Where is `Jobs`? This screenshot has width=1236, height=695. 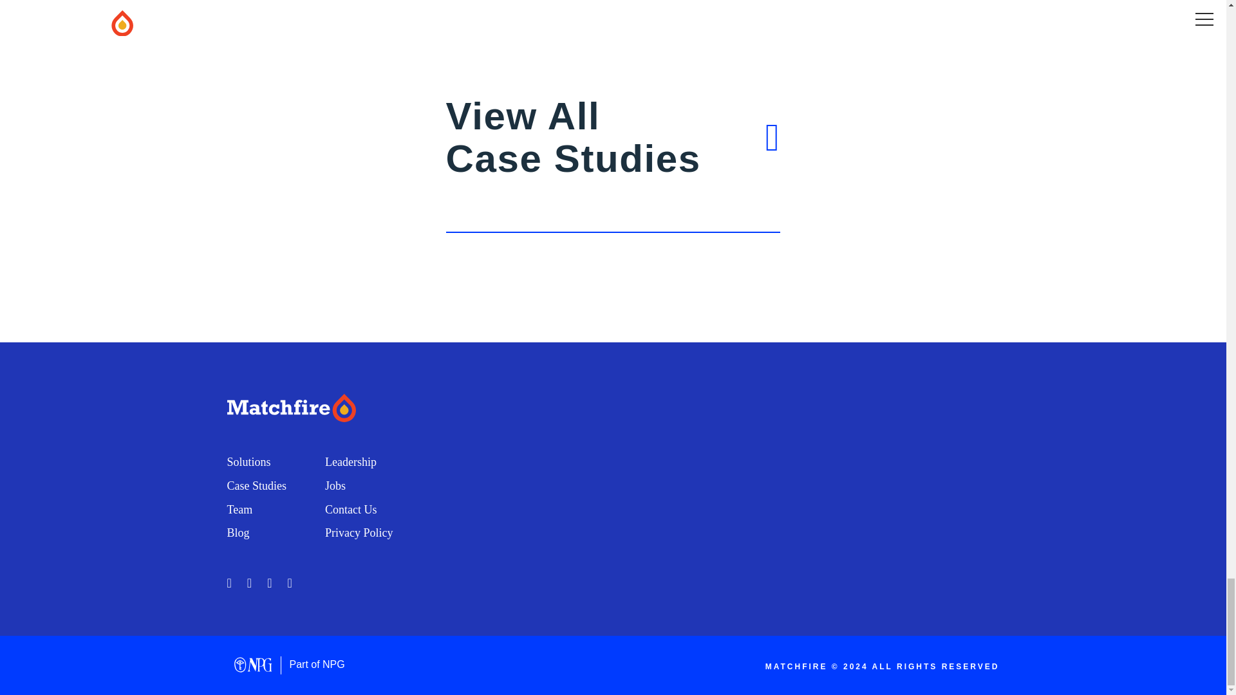
Jobs is located at coordinates (335, 485).